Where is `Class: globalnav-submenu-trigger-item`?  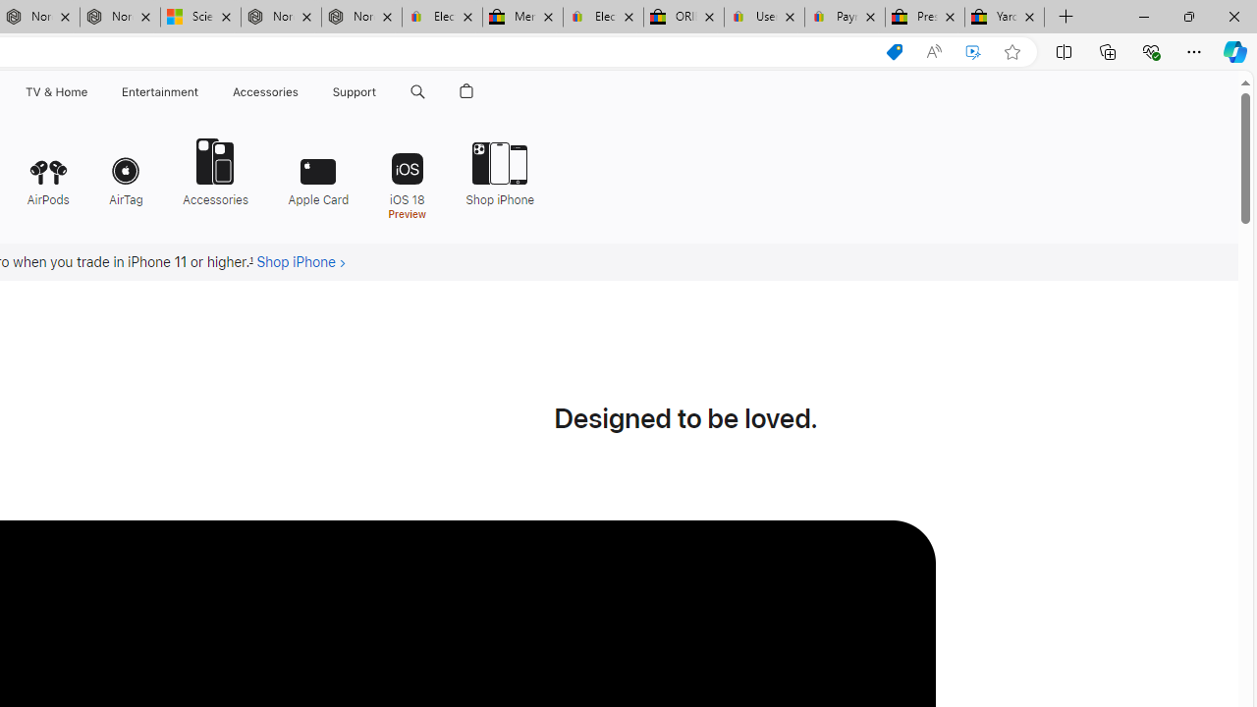
Class: globalnav-submenu-trigger-item is located at coordinates (381, 92).